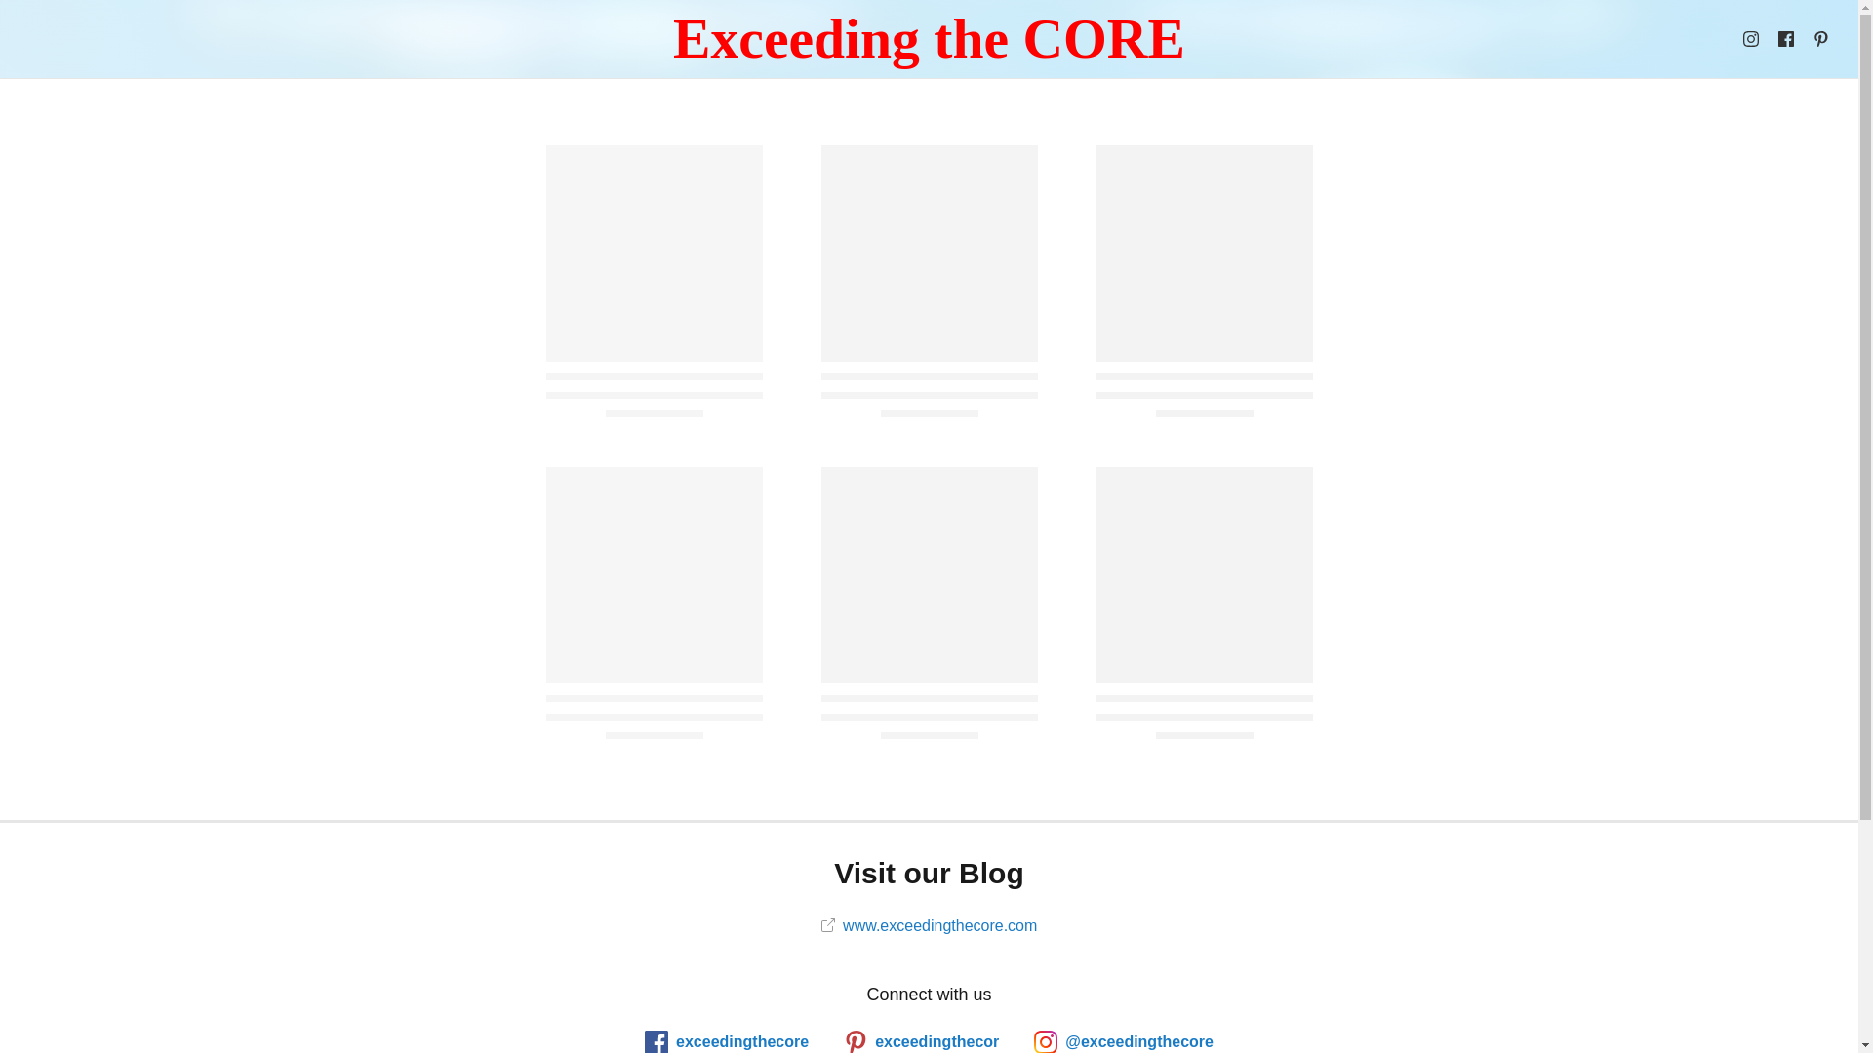 The height and width of the screenshot is (1053, 1873). I want to click on exceedingthecore, so click(726, 1041).